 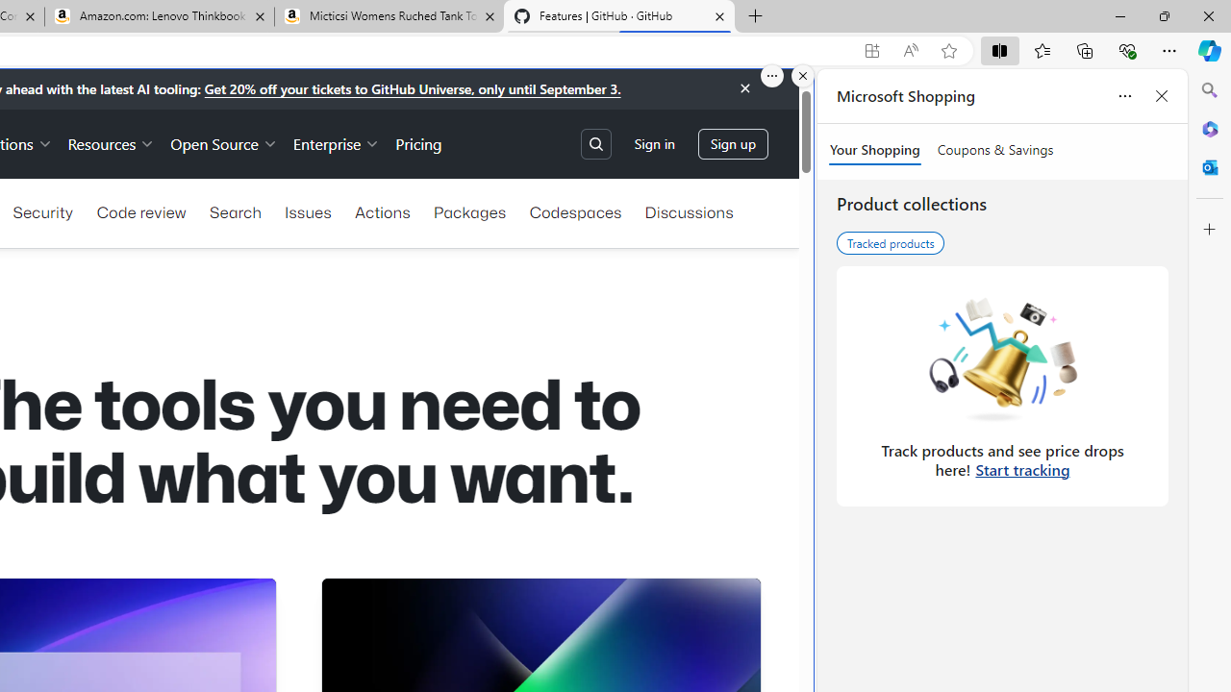 I want to click on Issues, so click(x=308, y=211).